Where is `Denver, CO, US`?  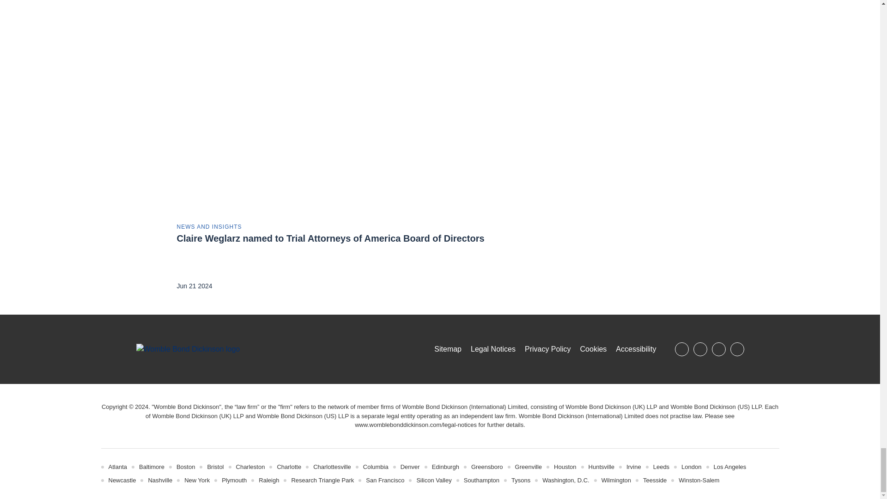
Denver, CO, US is located at coordinates (410, 467).